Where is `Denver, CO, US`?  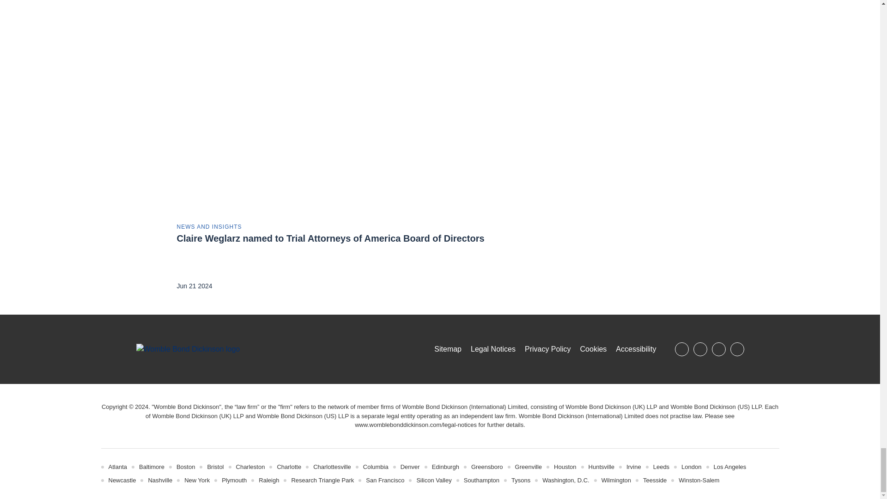
Denver, CO, US is located at coordinates (410, 467).